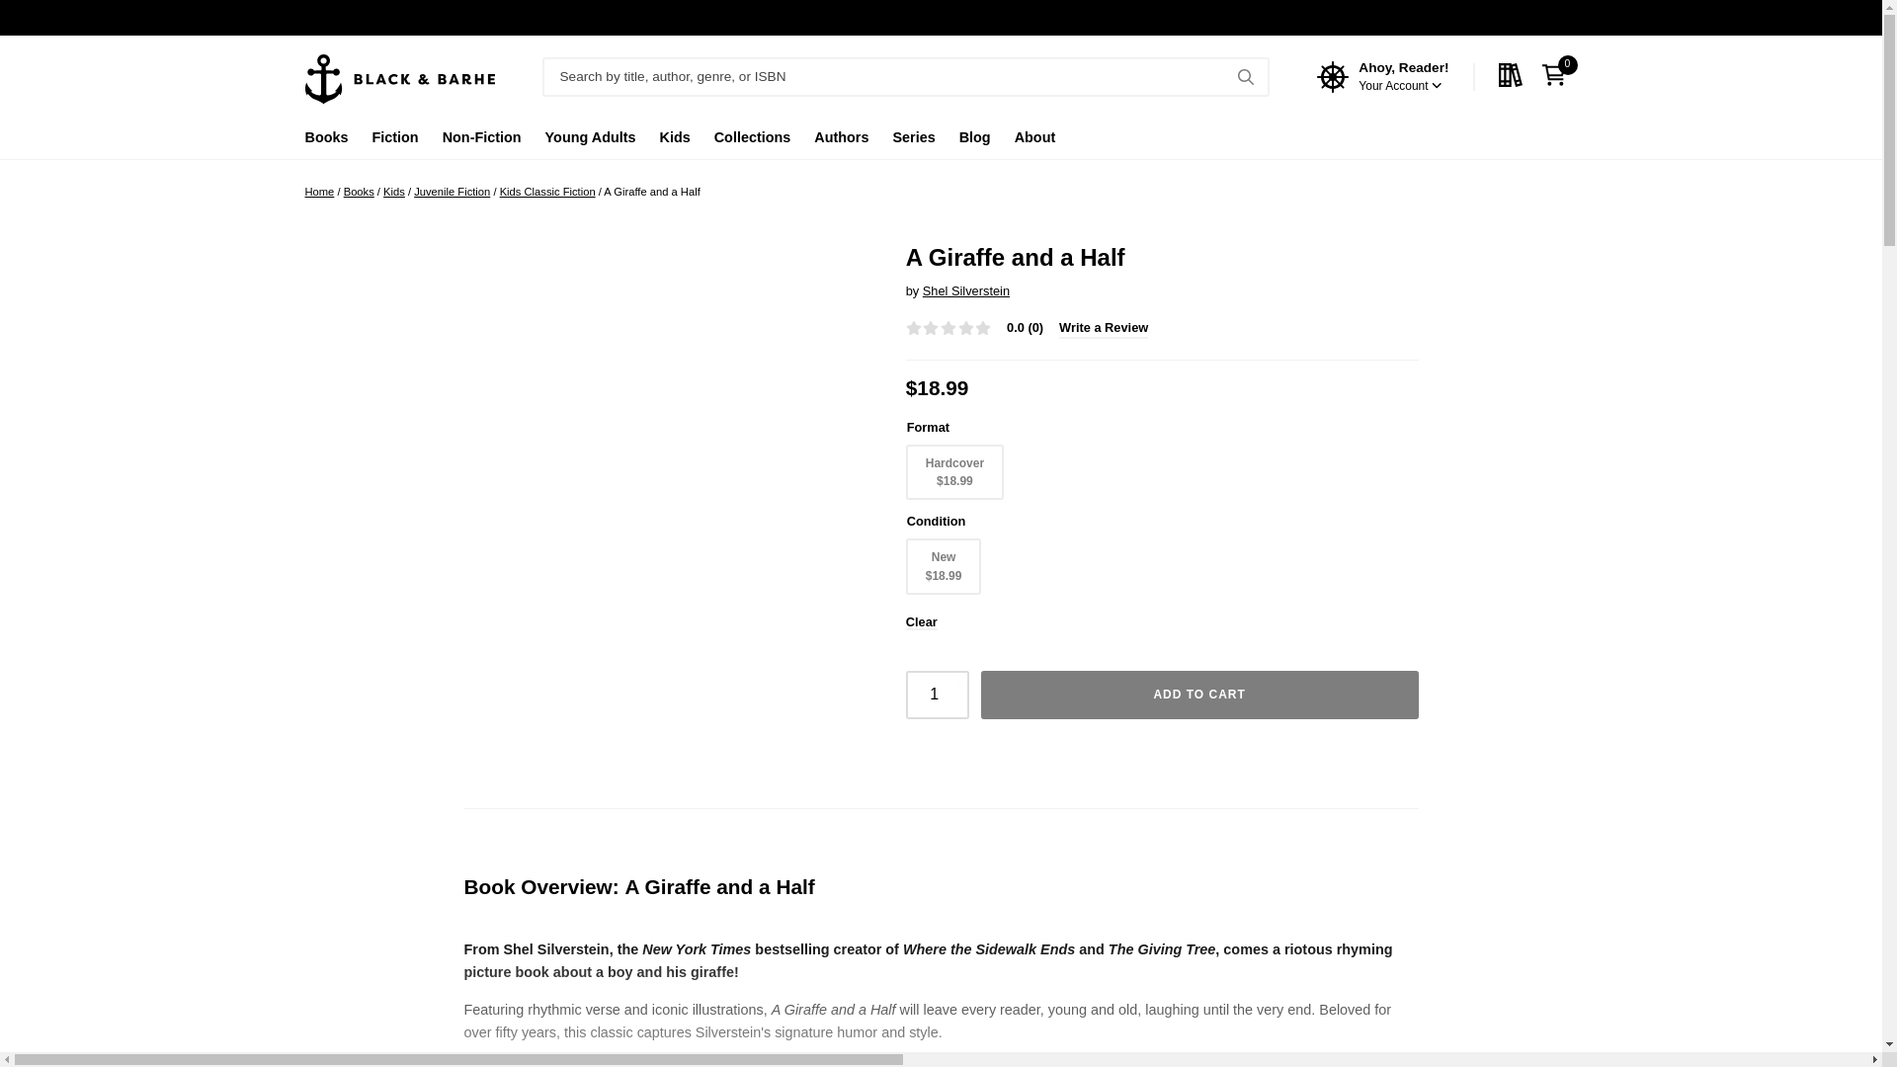 The image size is (1897, 1067). What do you see at coordinates (905, 77) in the screenshot?
I see `Search for:` at bounding box center [905, 77].